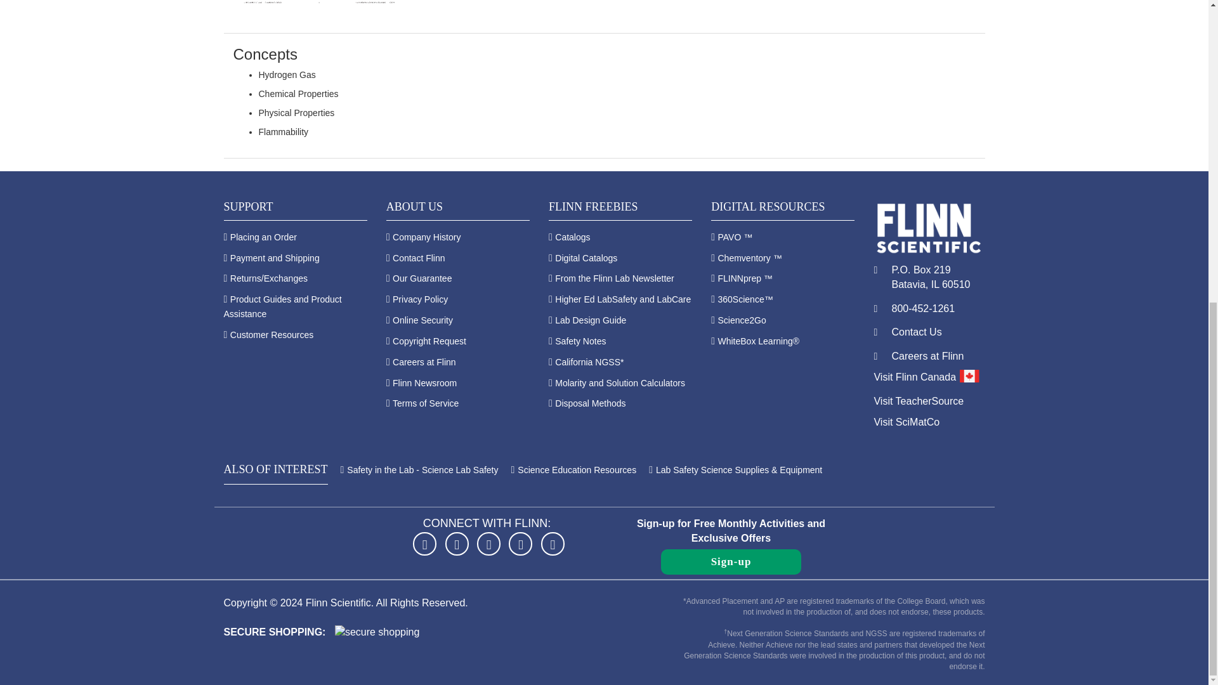  I want to click on Disposal Methods, so click(590, 403).